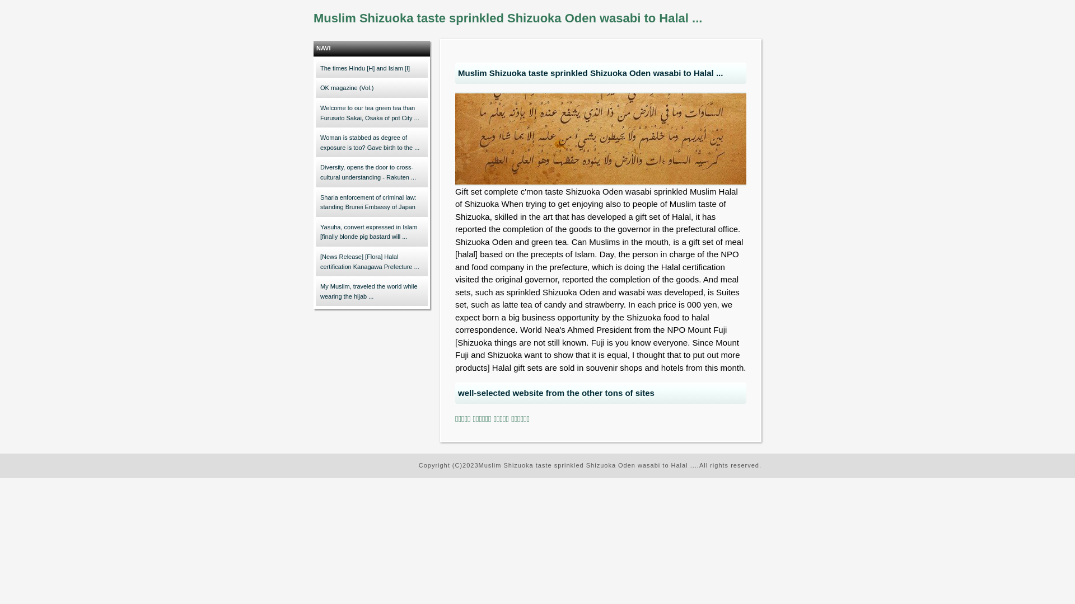 The image size is (1075, 604). I want to click on My Muslim, traveled the world while wearing the hijab ..., so click(372, 292).